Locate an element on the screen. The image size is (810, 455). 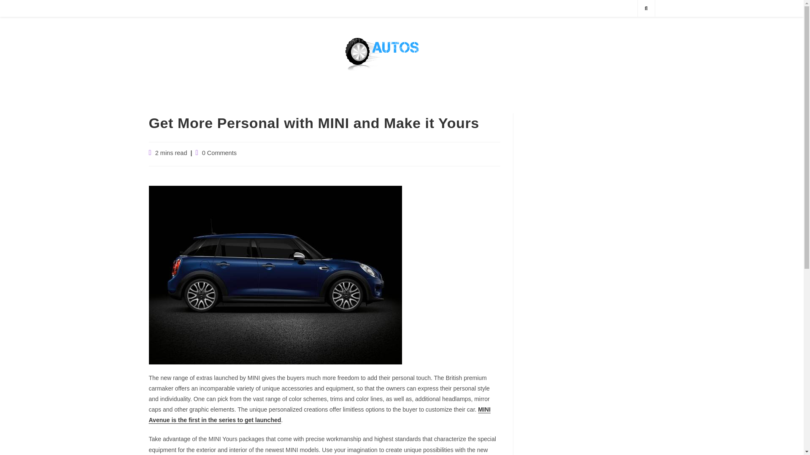
Get More Personal with MINI and Make it Yours is located at coordinates (275, 321).